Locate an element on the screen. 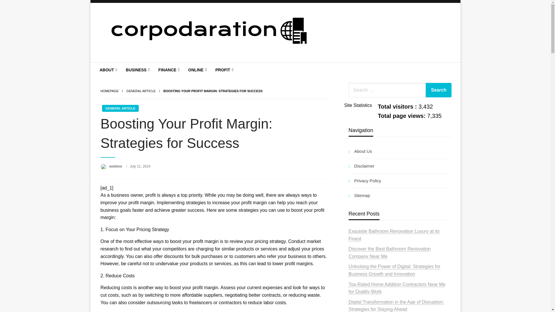 The height and width of the screenshot is (312, 555). FINANCE is located at coordinates (168, 70).